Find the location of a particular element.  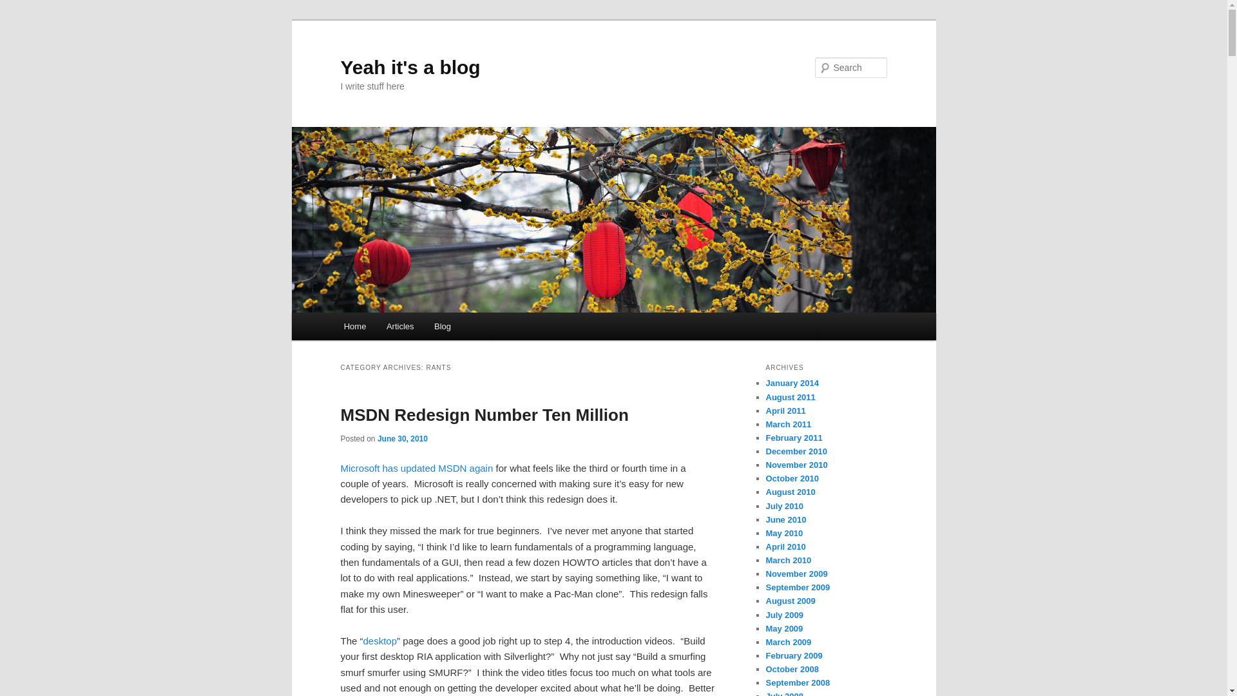

Yeah it's a blog is located at coordinates (410, 67).